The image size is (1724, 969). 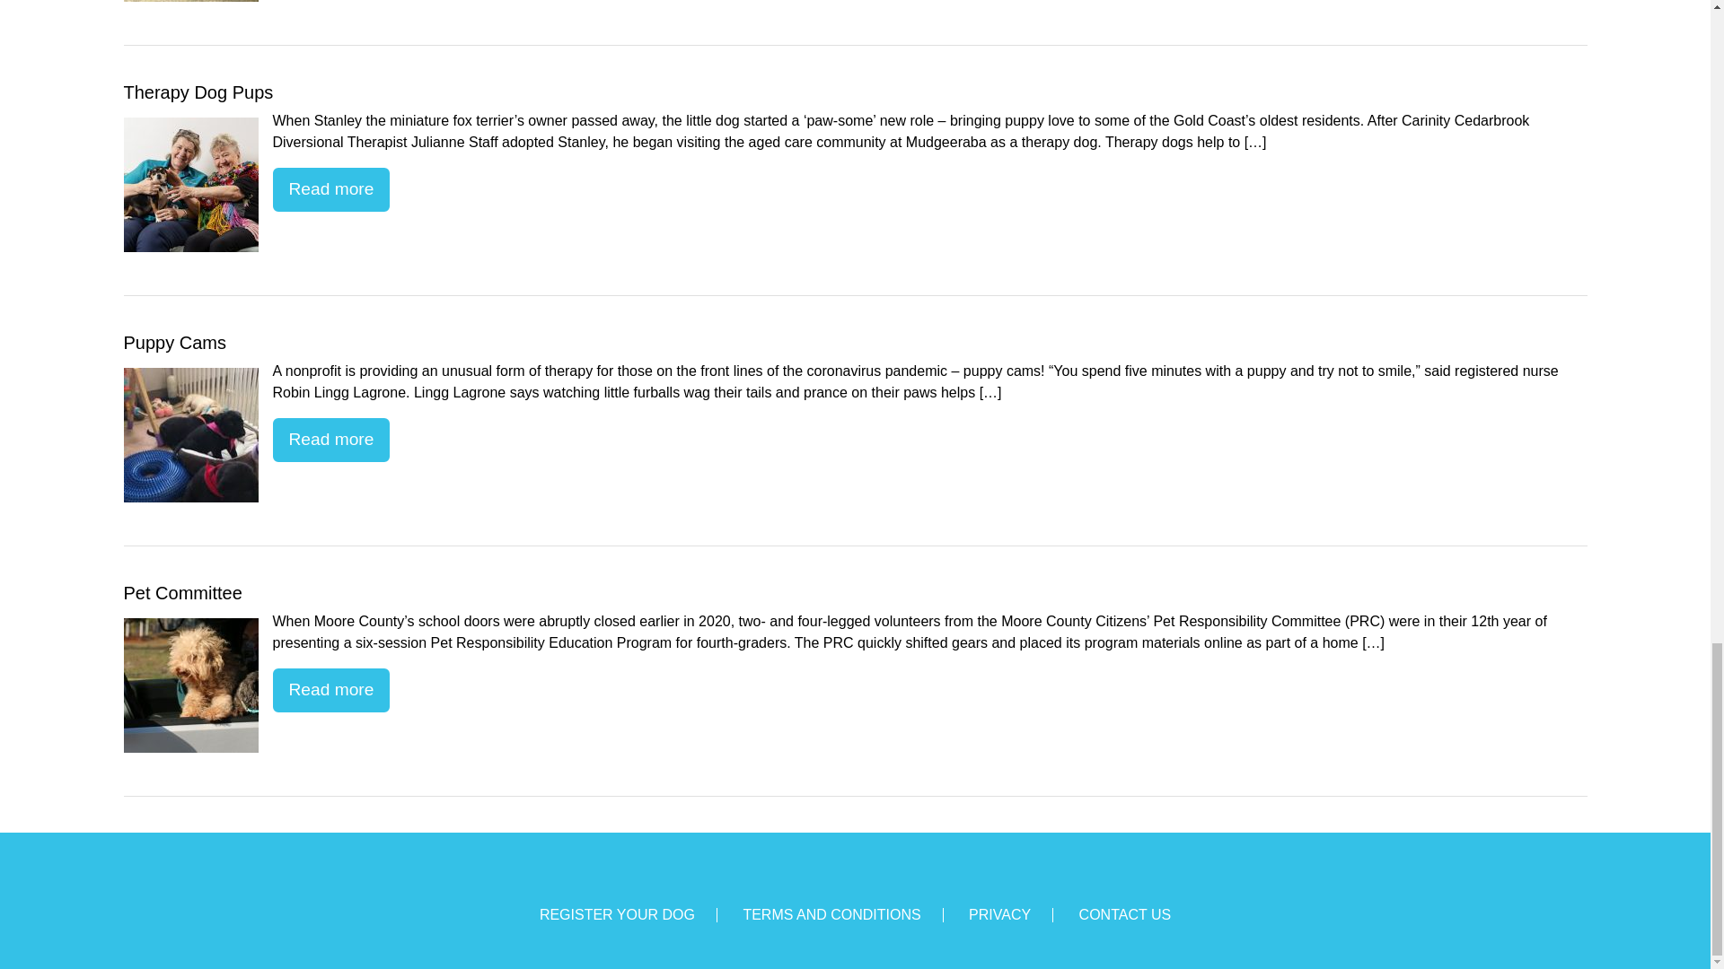 What do you see at coordinates (616, 914) in the screenshot?
I see `REGISTER YOUR DOG` at bounding box center [616, 914].